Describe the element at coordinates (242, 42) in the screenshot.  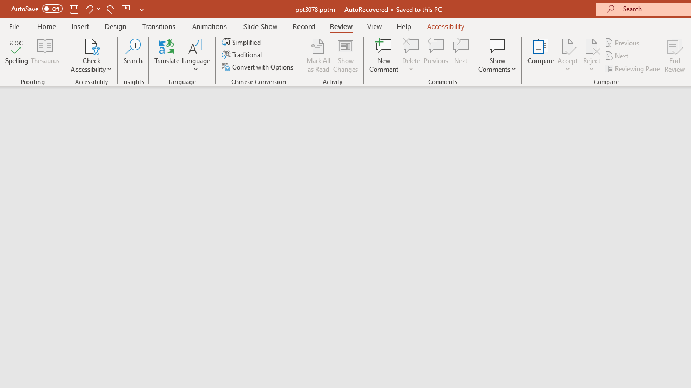
I see `Simplified` at that location.